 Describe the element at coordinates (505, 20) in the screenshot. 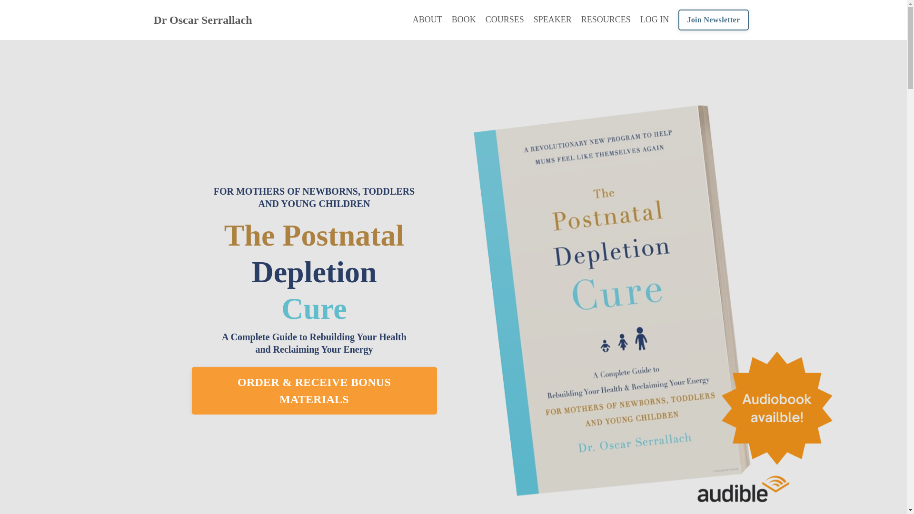

I see `COURSES` at that location.